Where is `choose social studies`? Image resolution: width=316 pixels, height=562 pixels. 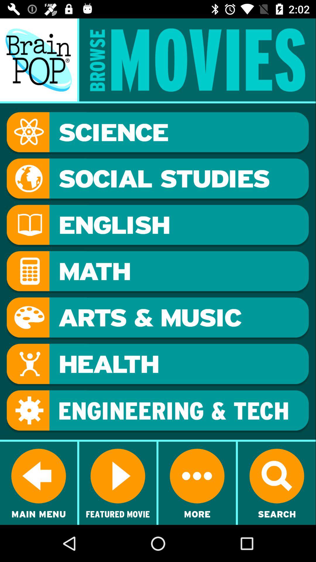 choose social studies is located at coordinates (158, 179).